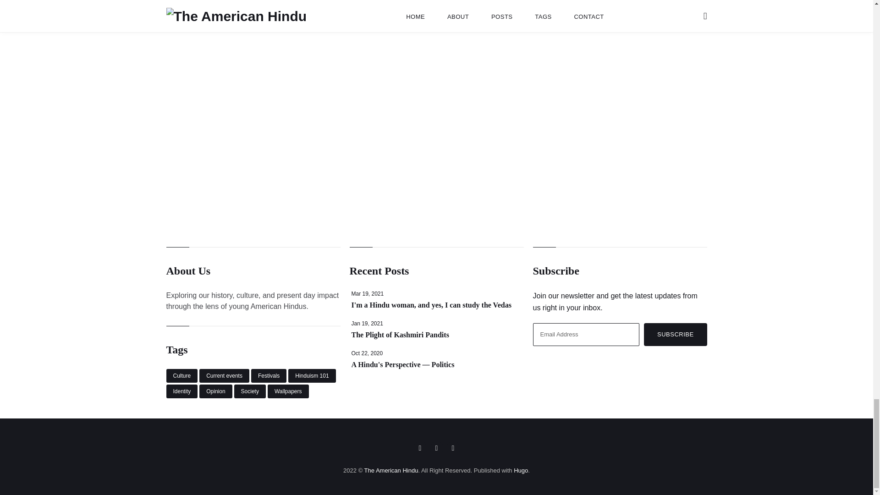  Describe the element at coordinates (224, 375) in the screenshot. I see `Current events` at that location.